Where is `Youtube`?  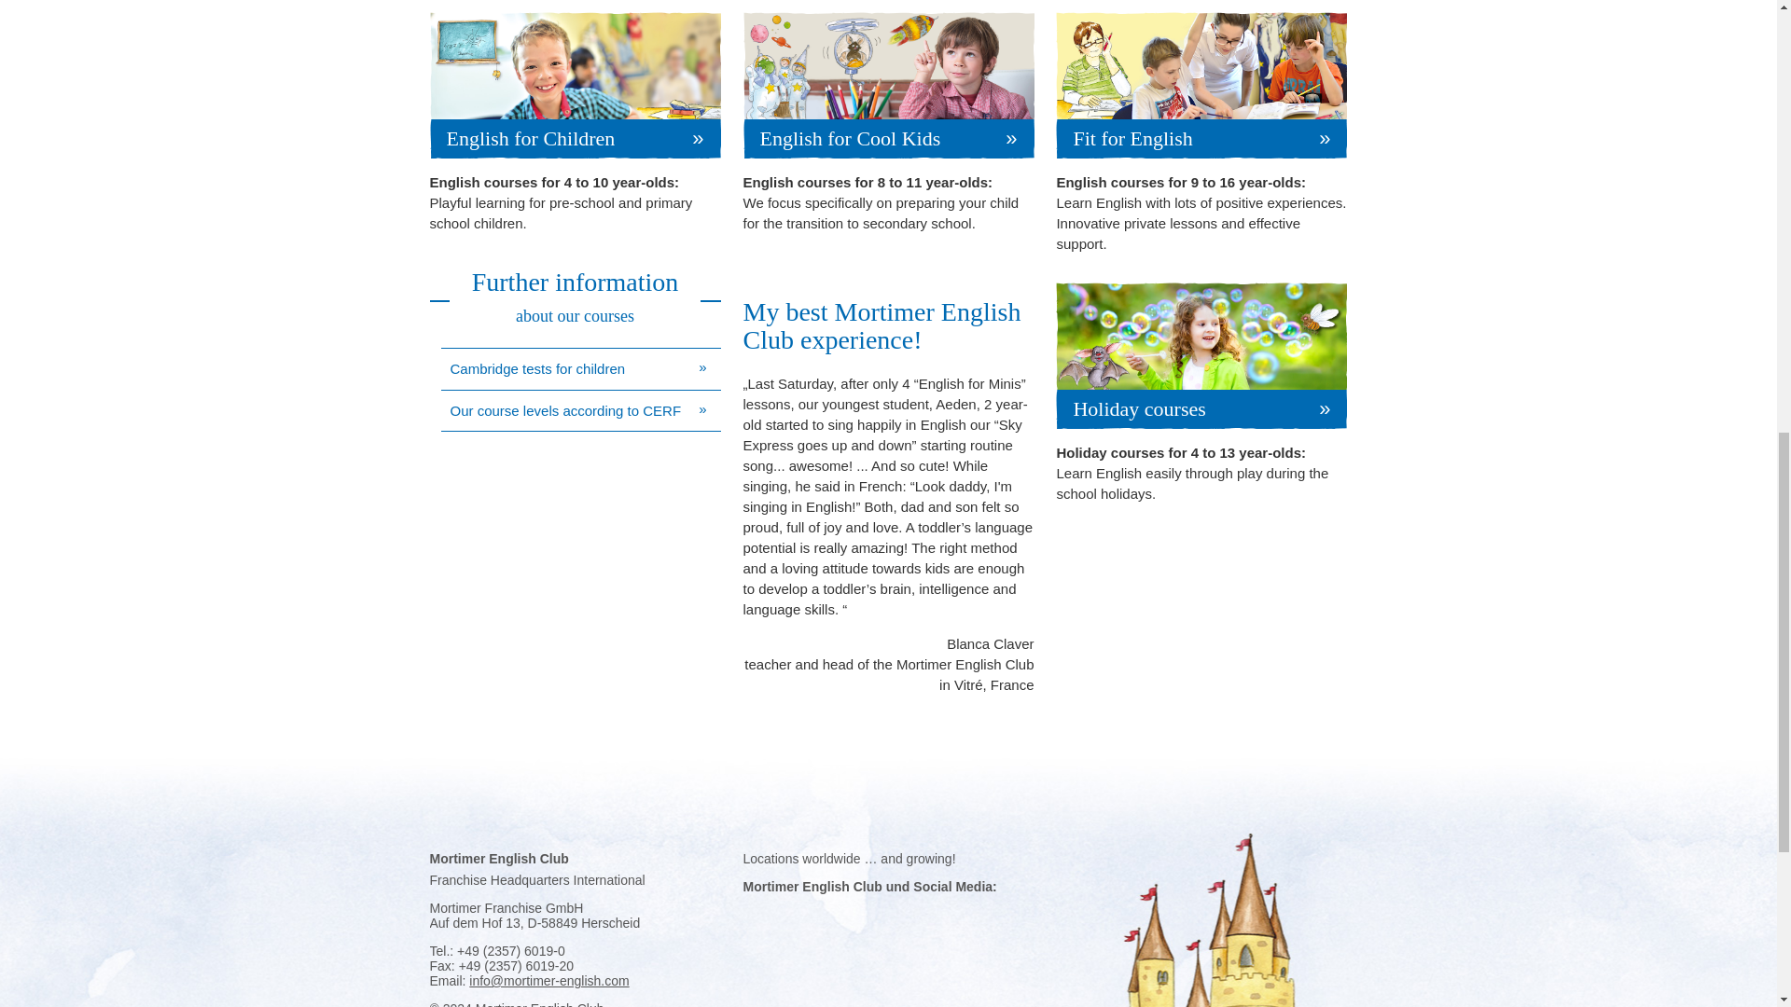 Youtube is located at coordinates (854, 914).